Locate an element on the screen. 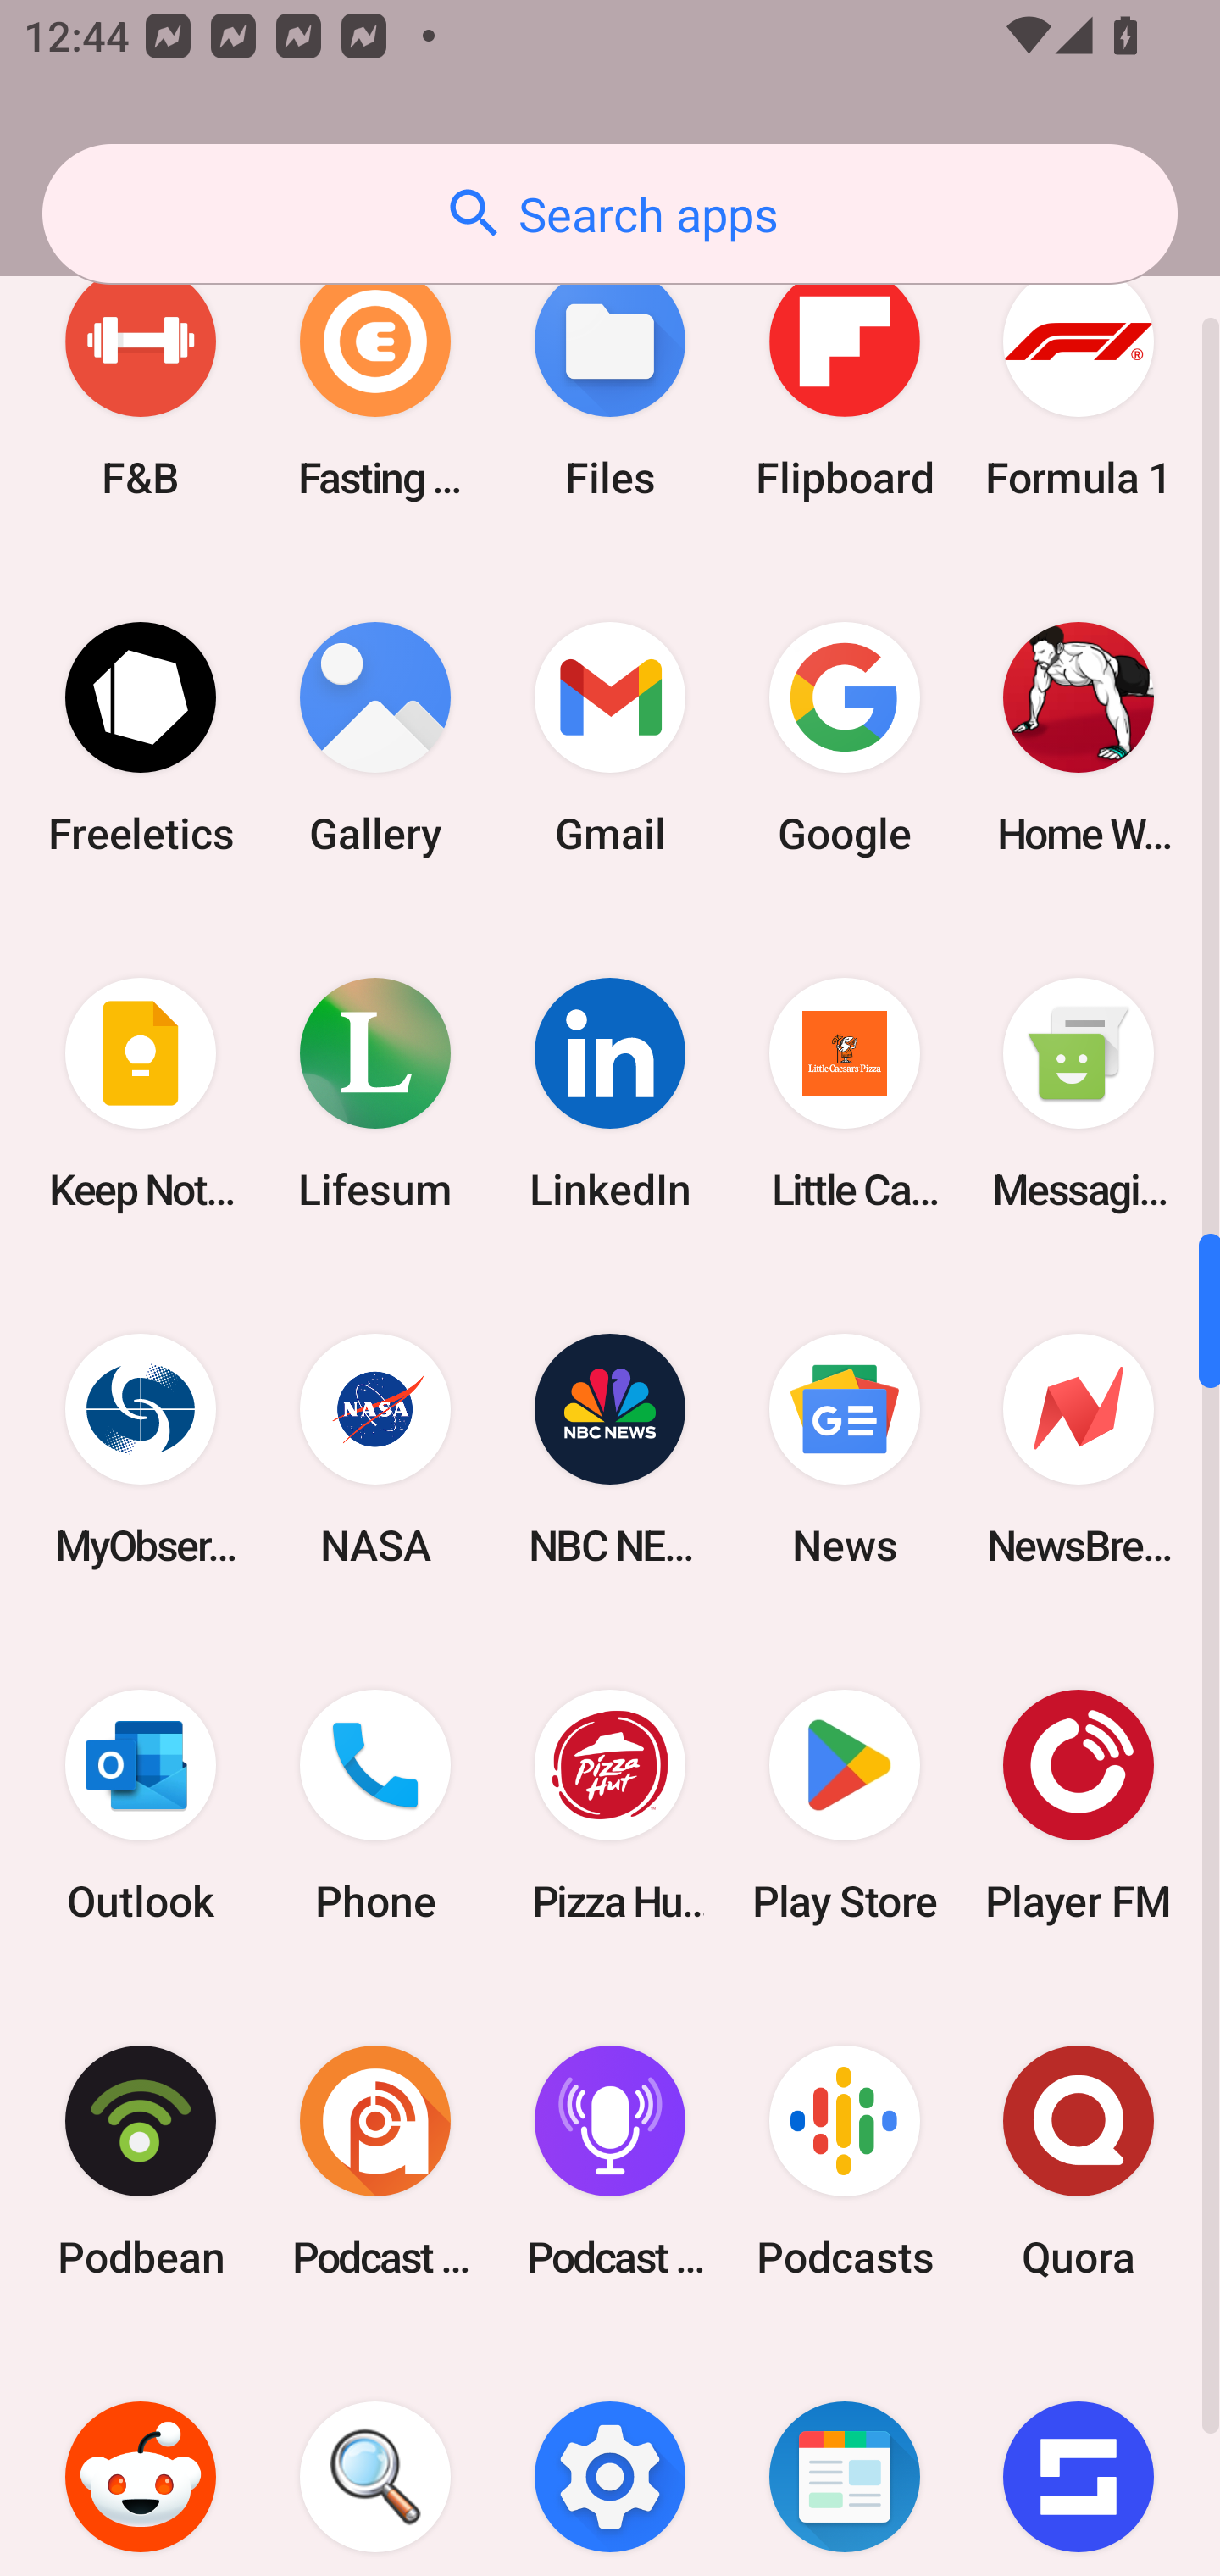  Reddit is located at coordinates (141, 2457).